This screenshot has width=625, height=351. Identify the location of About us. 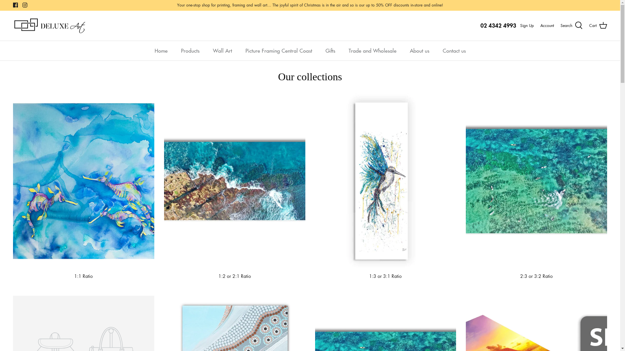
(419, 51).